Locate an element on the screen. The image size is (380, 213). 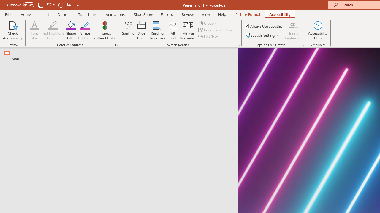
Always Use Subtitles is located at coordinates (264, 26).